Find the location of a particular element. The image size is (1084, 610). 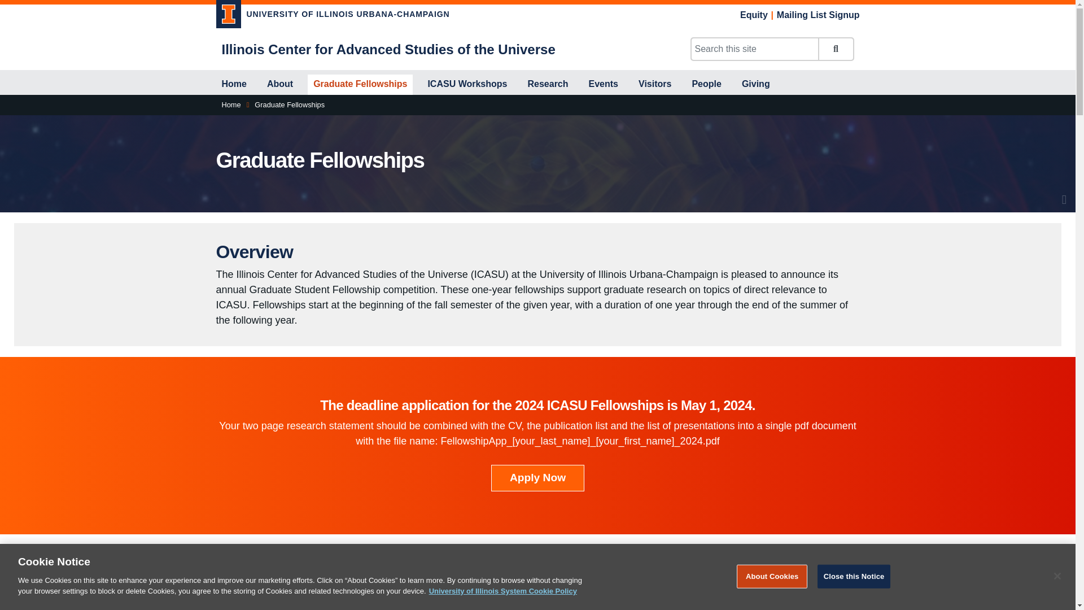

Apply Now is located at coordinates (537, 478).